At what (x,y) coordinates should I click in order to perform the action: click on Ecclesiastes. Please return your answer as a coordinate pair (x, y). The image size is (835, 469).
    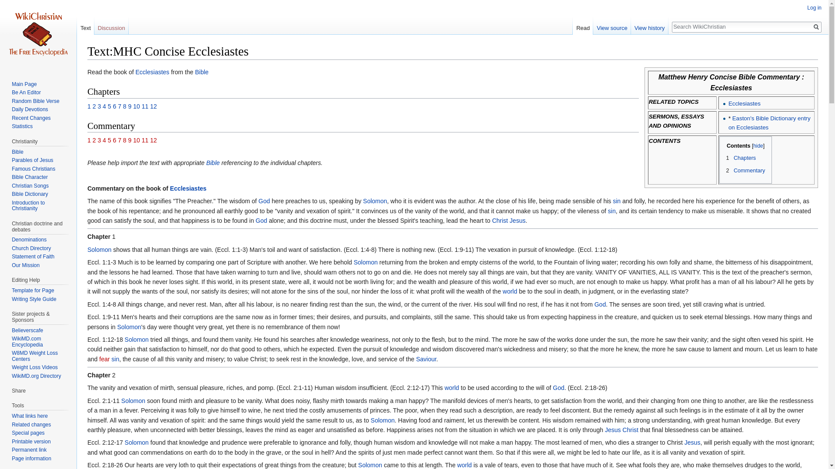
    Looking at the image, I should click on (188, 188).